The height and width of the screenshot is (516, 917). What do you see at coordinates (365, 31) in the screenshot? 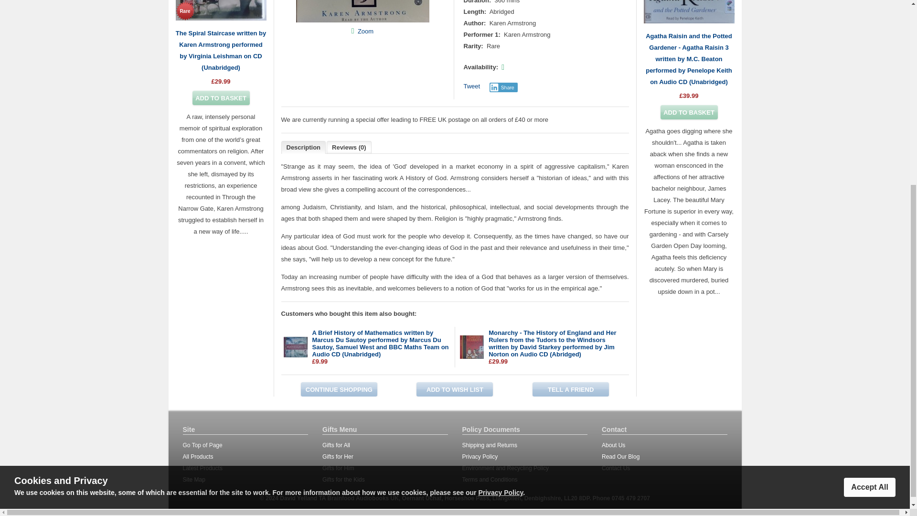
I see `Zoom` at bounding box center [365, 31].